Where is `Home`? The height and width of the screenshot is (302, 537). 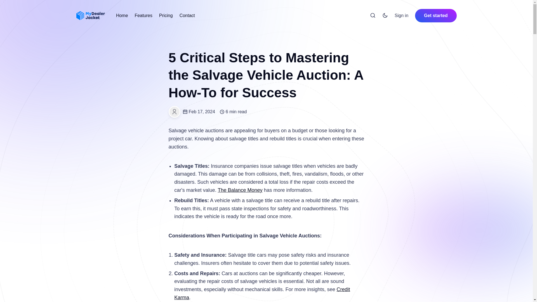 Home is located at coordinates (122, 16).